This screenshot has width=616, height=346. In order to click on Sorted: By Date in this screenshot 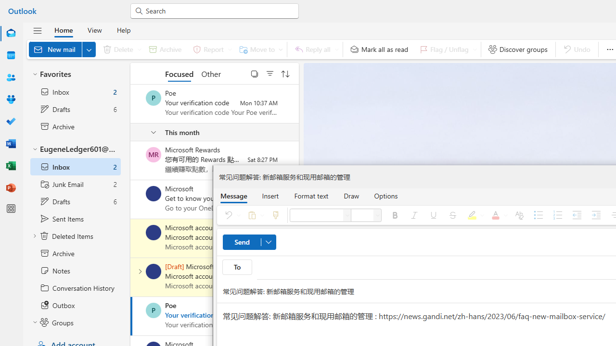, I will do `click(285, 73)`.